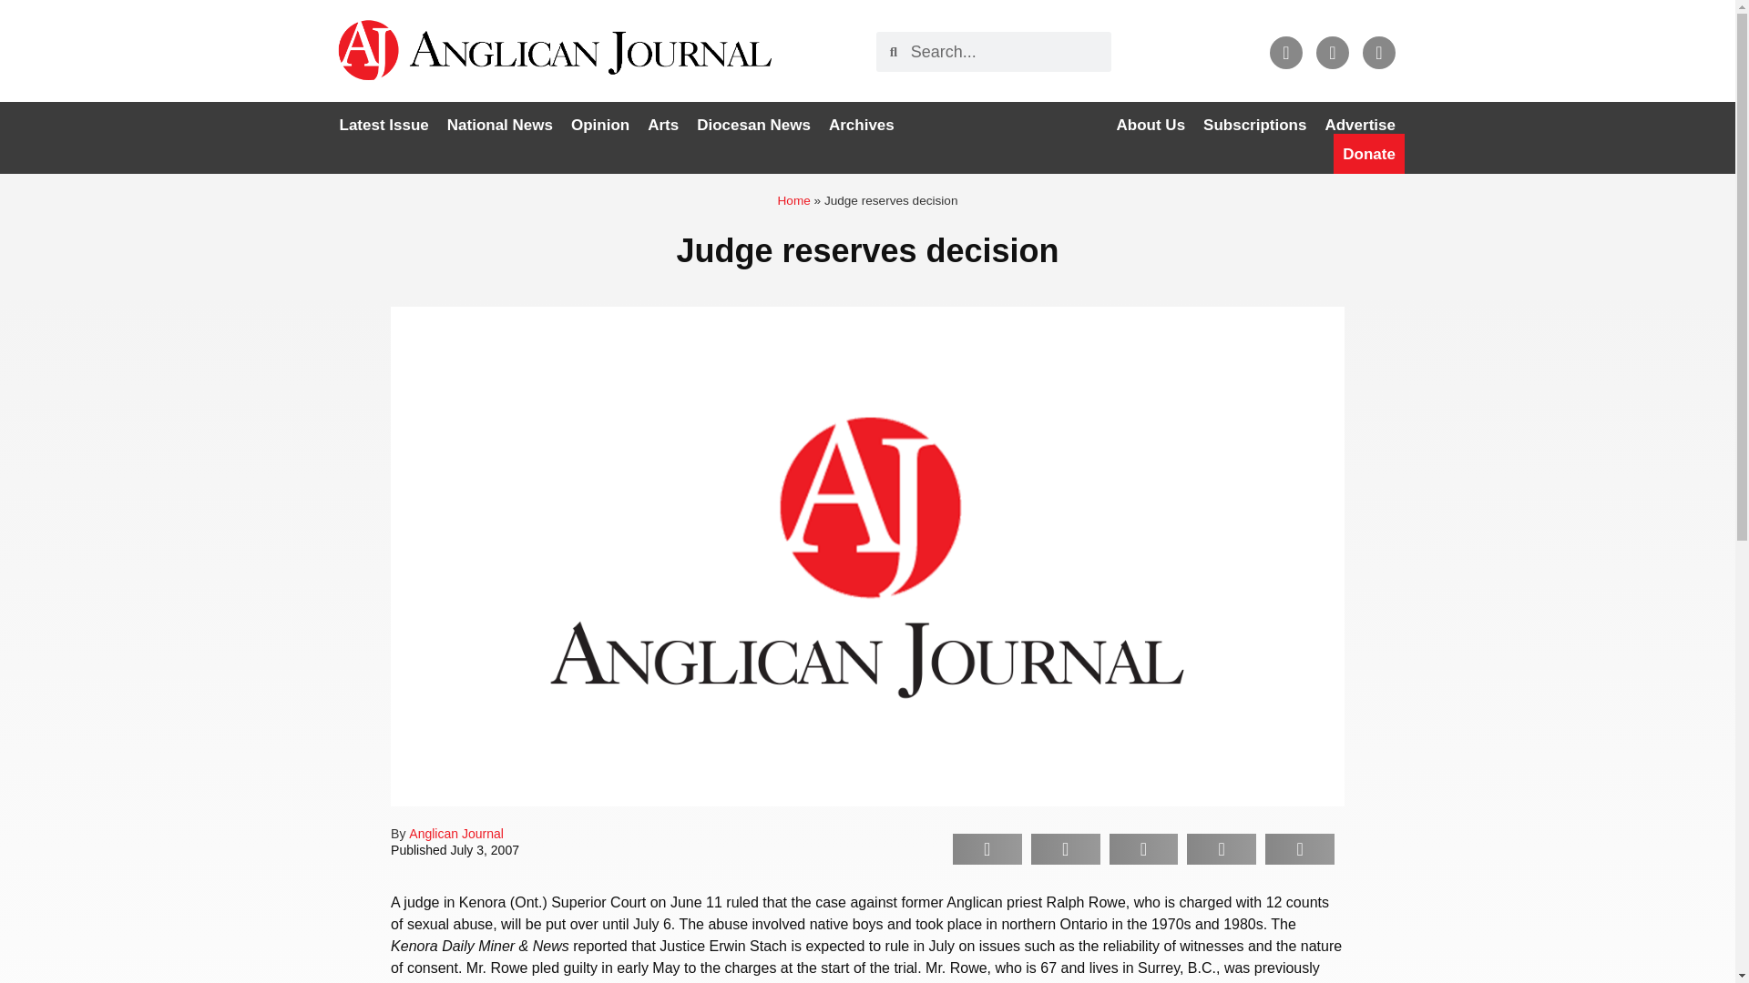  Describe the element at coordinates (1254, 125) in the screenshot. I see `Subscriptions` at that location.